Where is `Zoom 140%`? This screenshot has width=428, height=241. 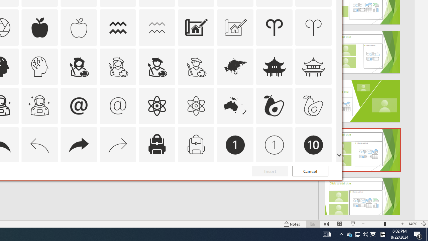 Zoom 140% is located at coordinates (413, 224).